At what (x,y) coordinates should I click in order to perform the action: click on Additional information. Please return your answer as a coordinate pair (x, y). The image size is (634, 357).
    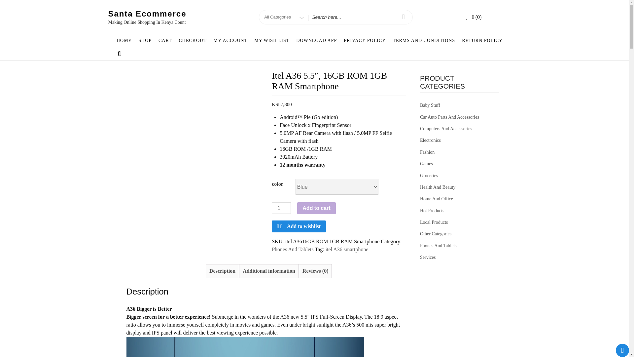
    Looking at the image, I should click on (269, 271).